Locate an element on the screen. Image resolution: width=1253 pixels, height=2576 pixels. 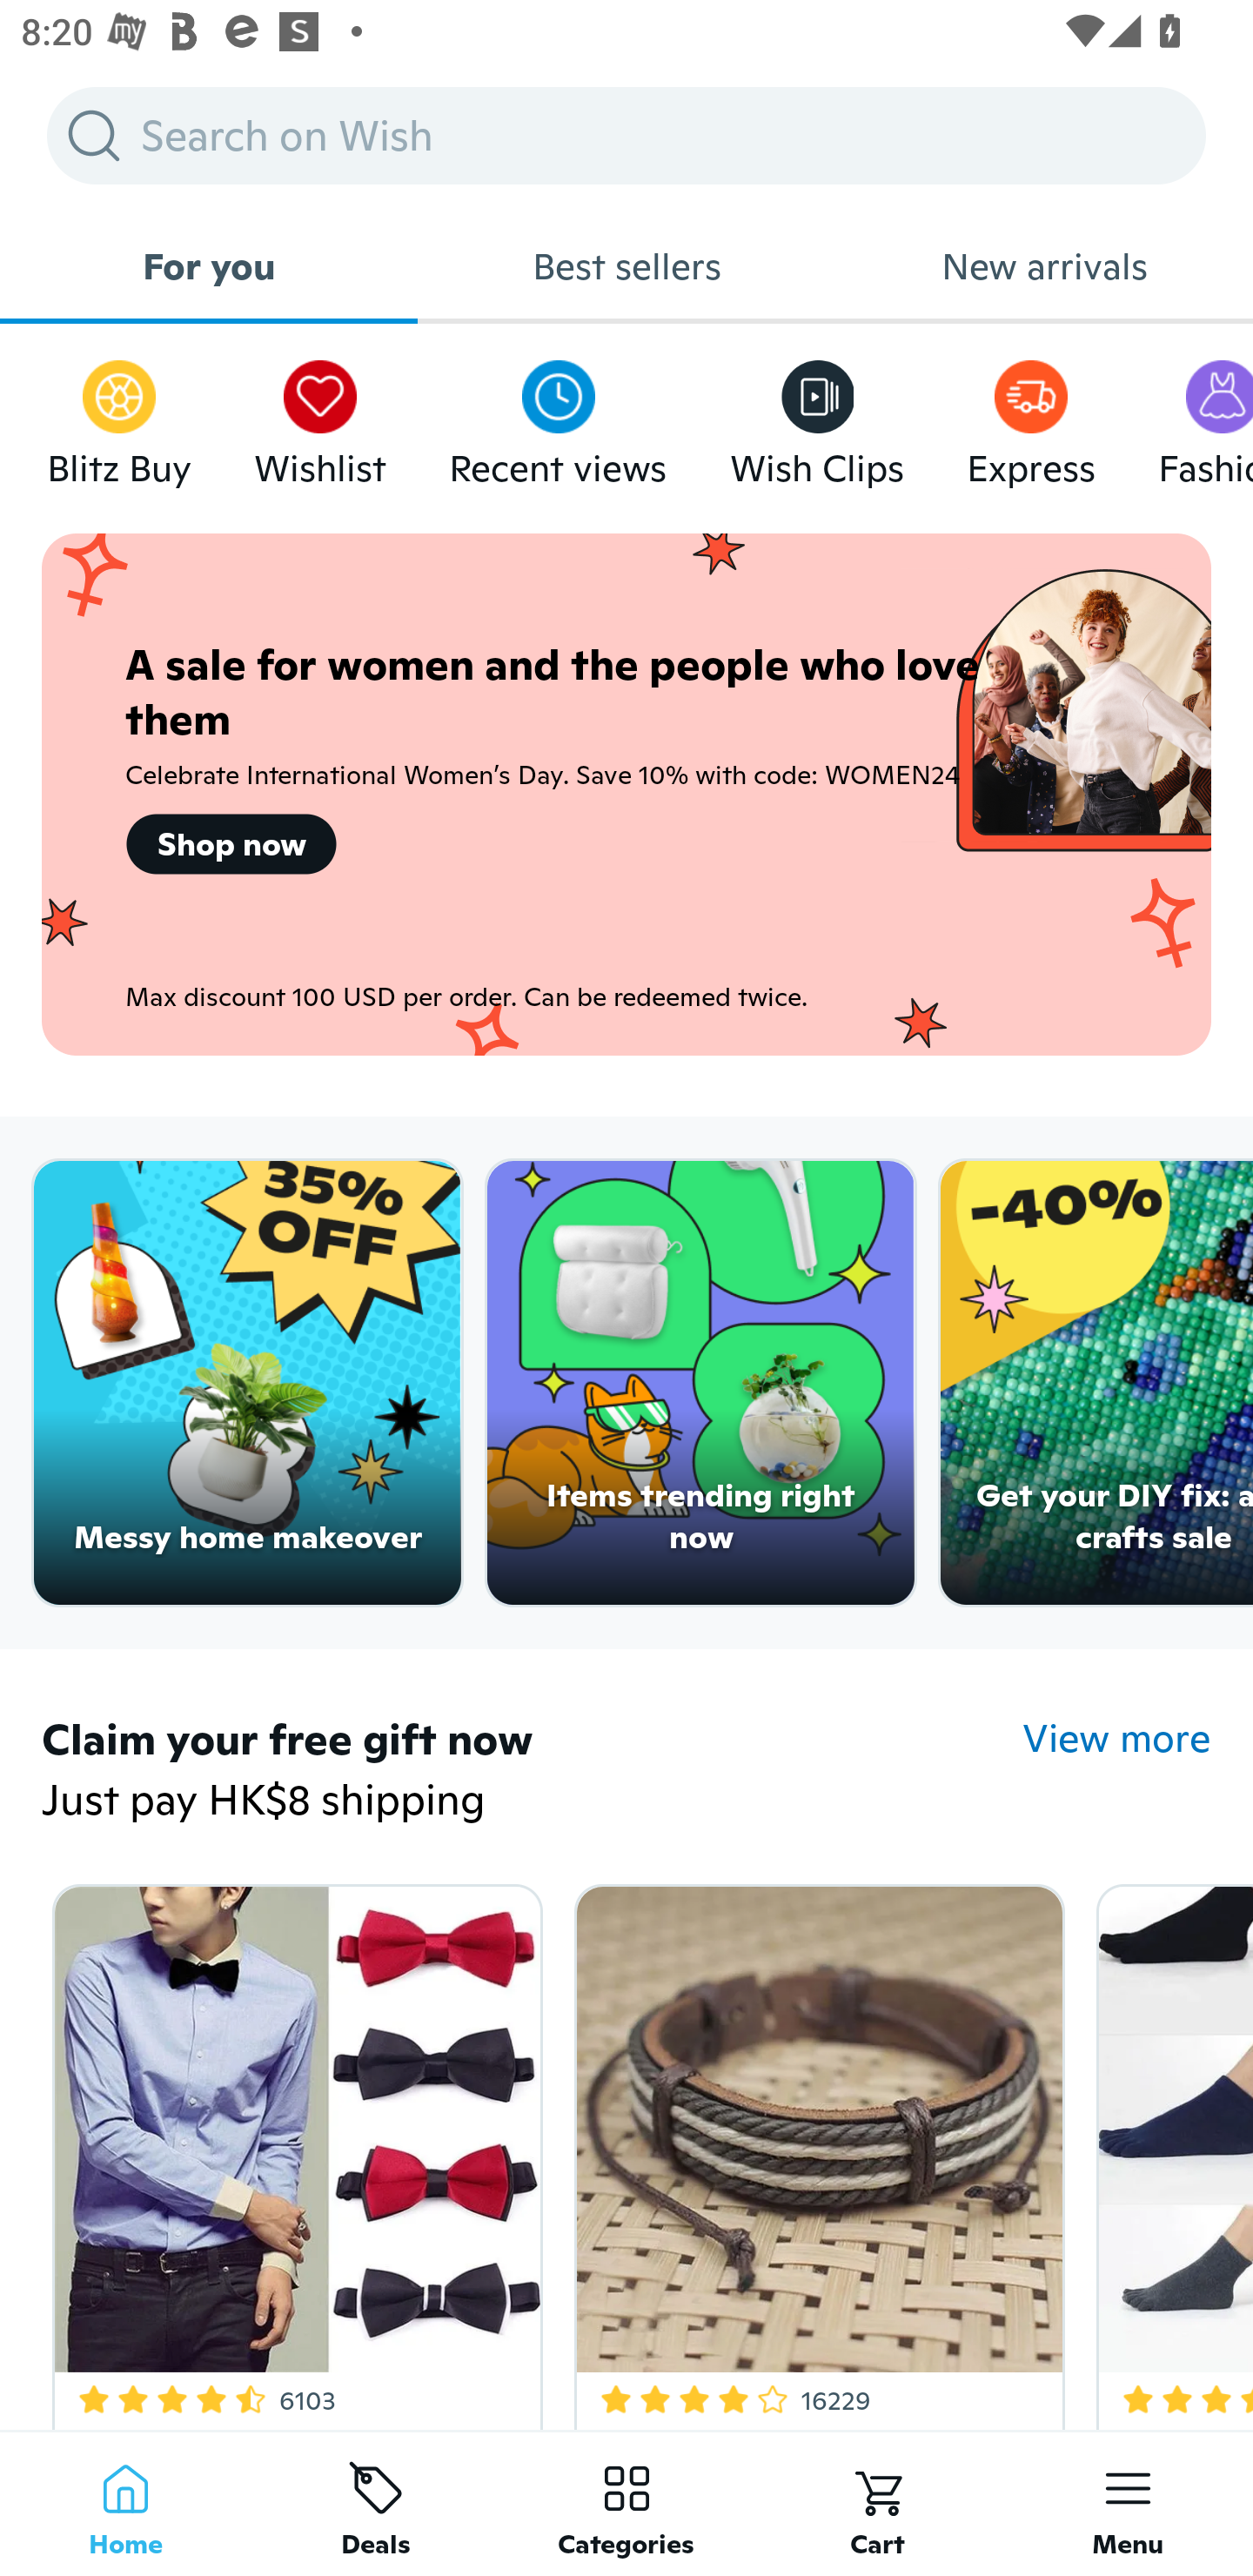
For you is located at coordinates (209, 266).